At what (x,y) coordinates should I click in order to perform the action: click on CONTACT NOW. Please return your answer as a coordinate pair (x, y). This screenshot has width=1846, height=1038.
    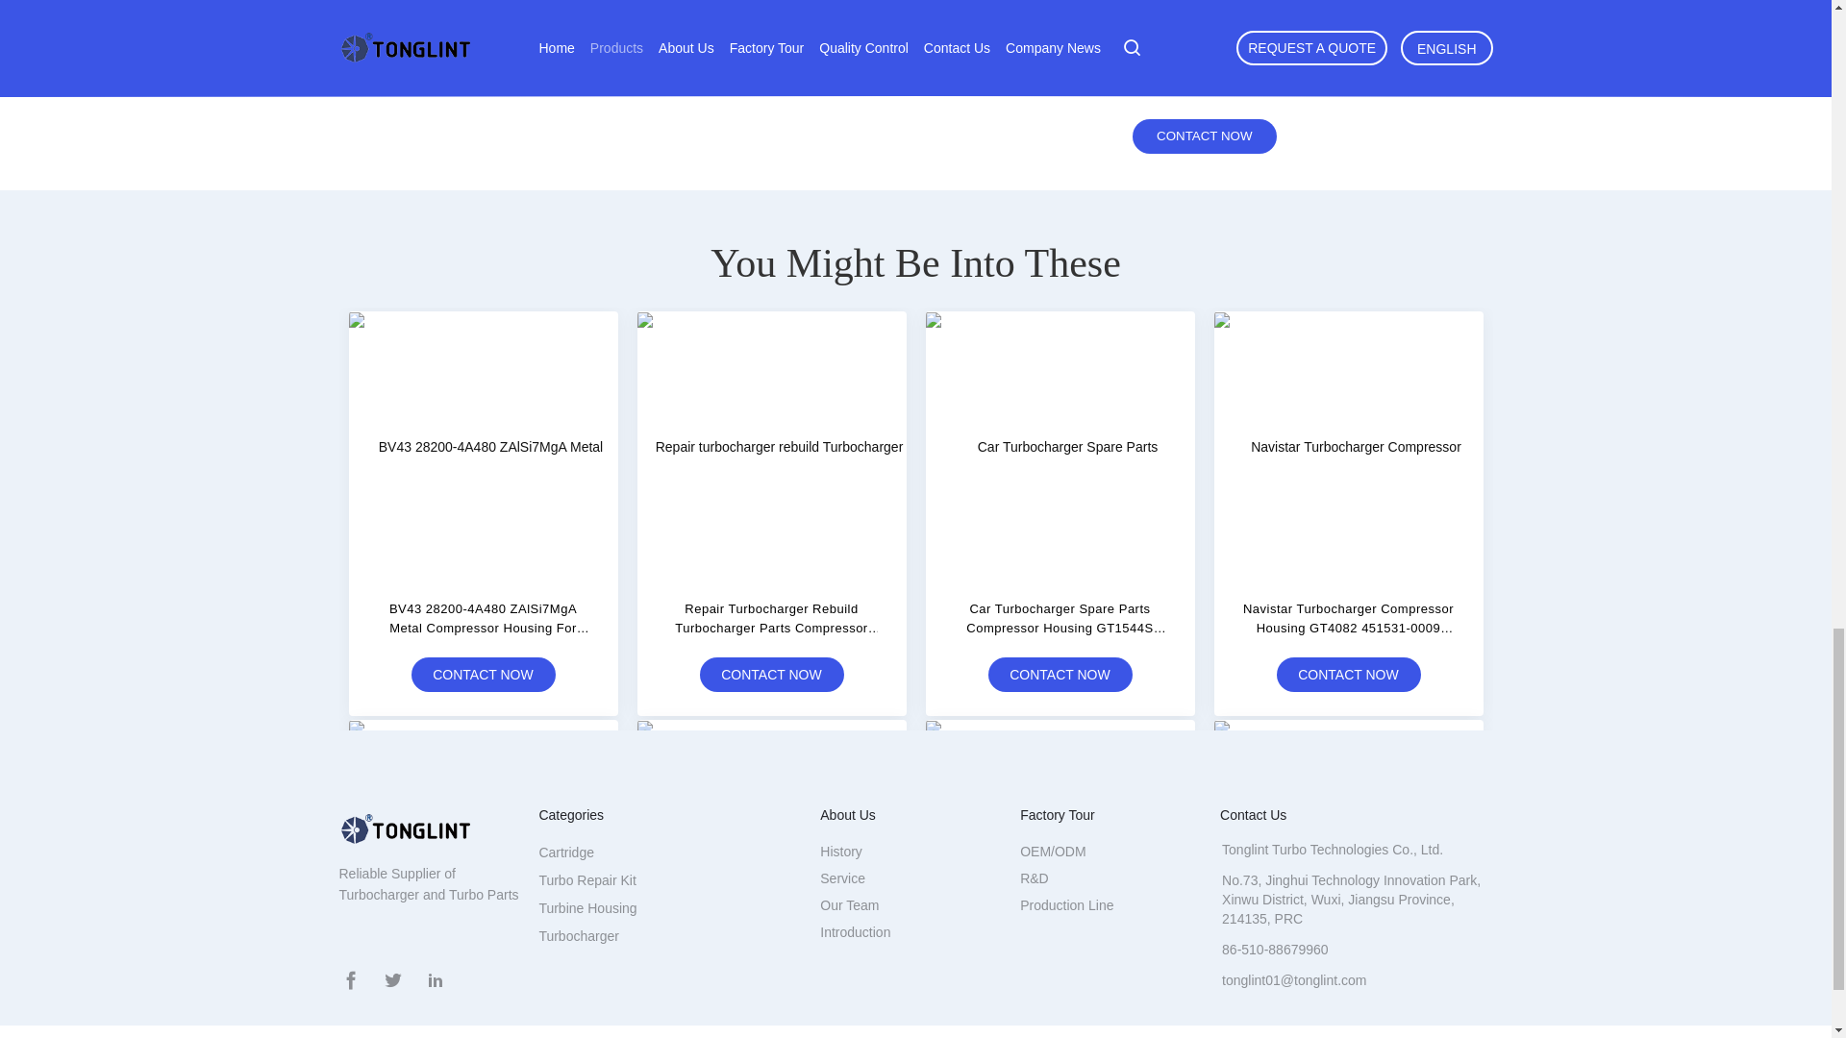
    Looking at the image, I should click on (483, 675).